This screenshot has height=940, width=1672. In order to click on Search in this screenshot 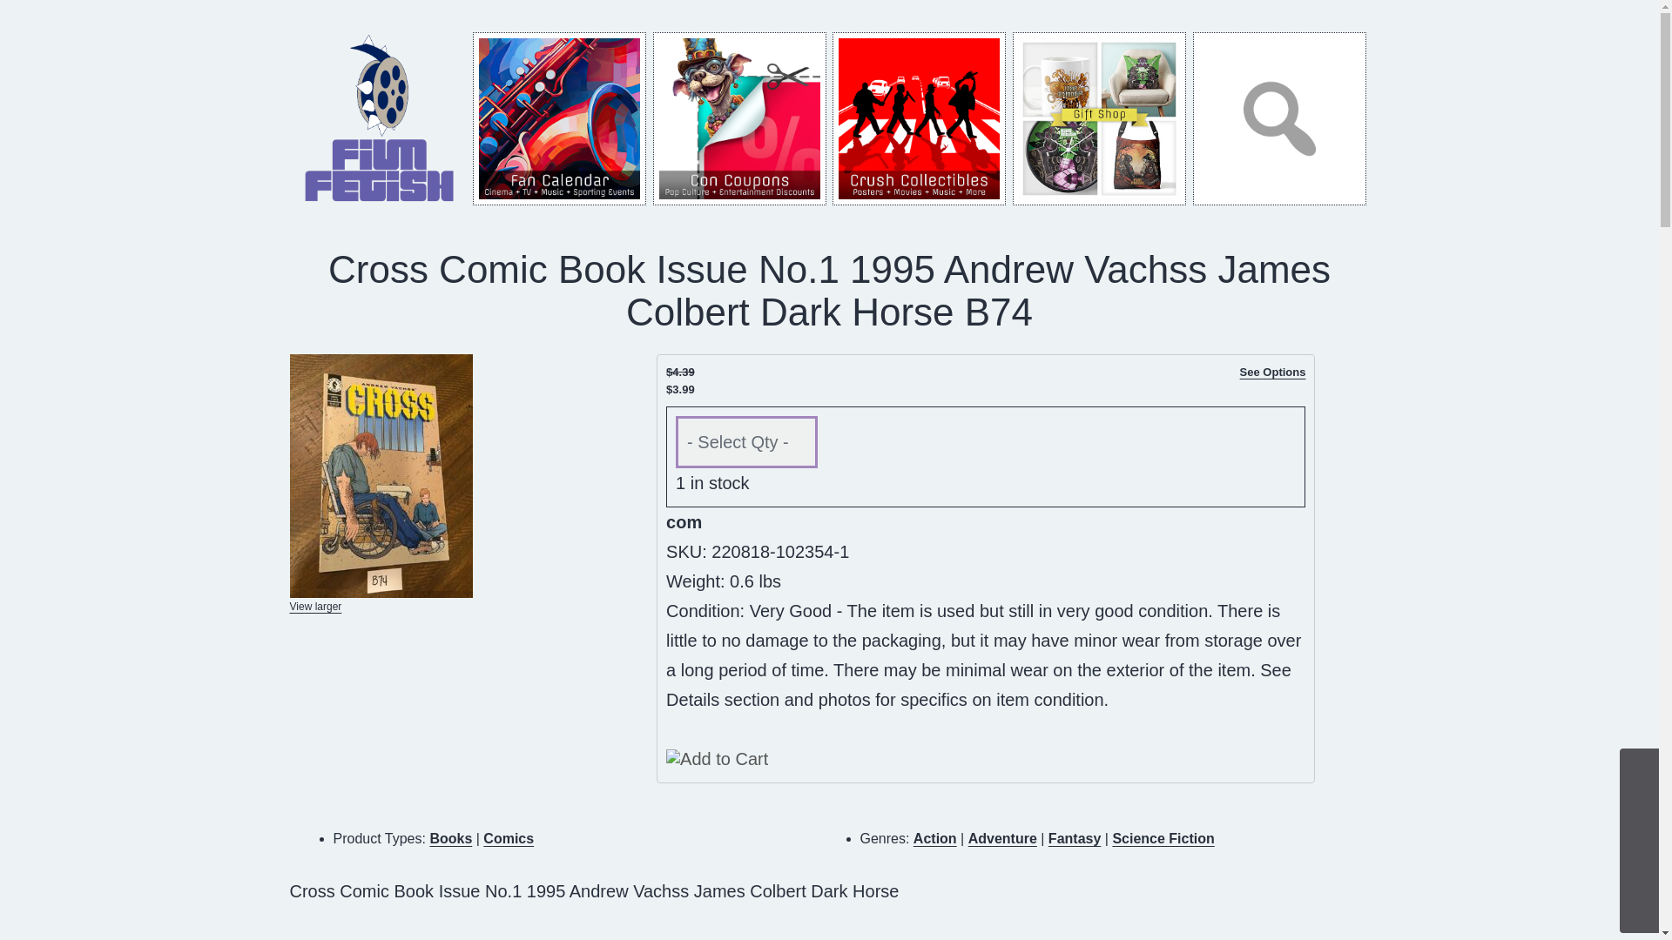, I will do `click(1279, 118)`.